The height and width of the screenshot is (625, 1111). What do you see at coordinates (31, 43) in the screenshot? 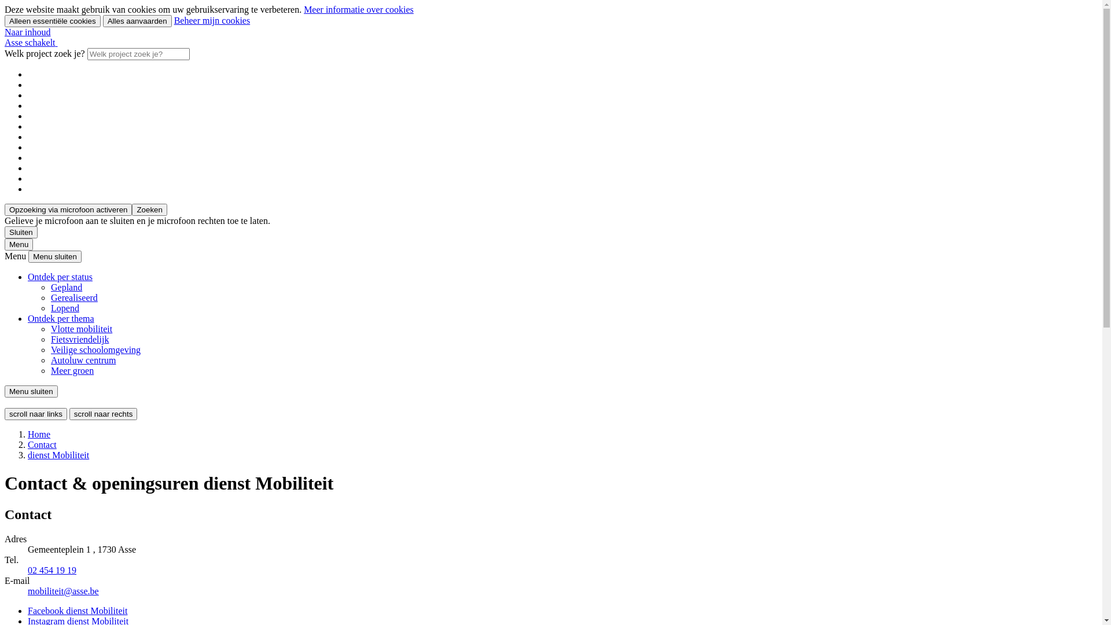
I see `Asse schakelt` at bounding box center [31, 43].